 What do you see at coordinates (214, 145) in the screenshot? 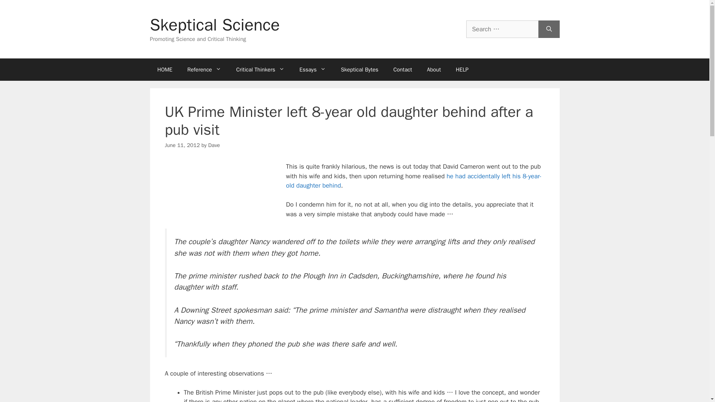
I see `Dave` at bounding box center [214, 145].